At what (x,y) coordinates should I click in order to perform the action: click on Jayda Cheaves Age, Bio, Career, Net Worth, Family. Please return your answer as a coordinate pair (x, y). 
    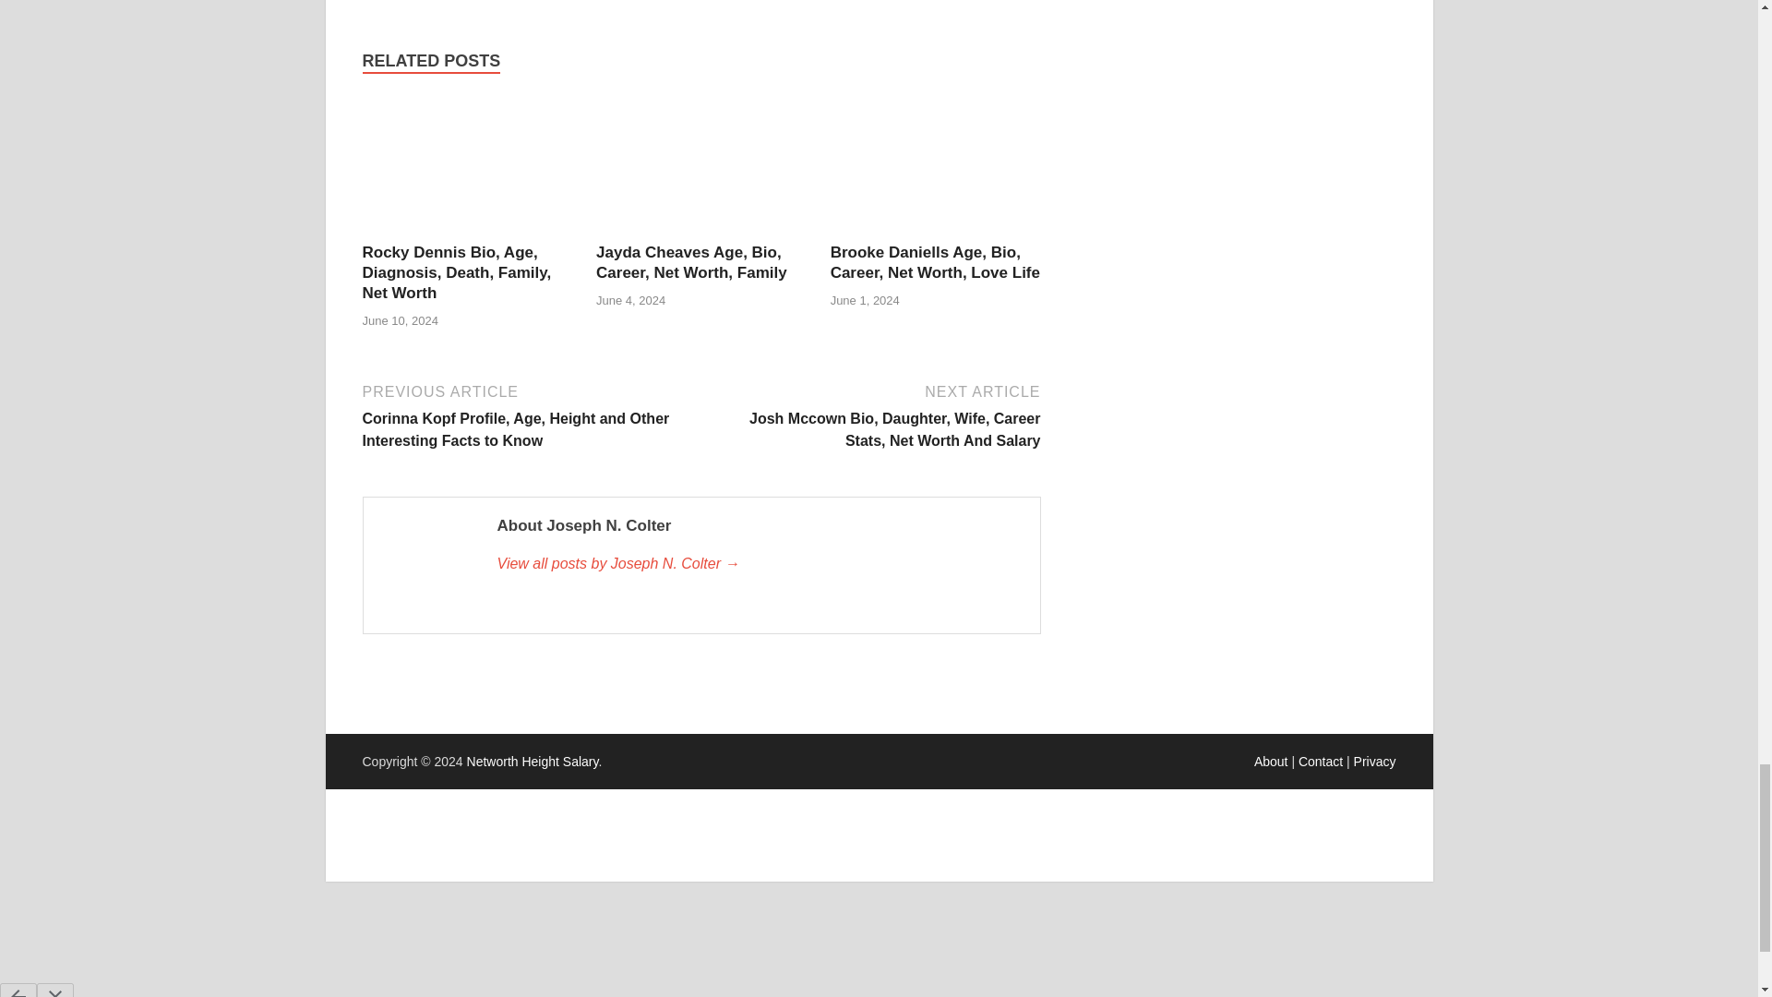
    Looking at the image, I should click on (700, 231).